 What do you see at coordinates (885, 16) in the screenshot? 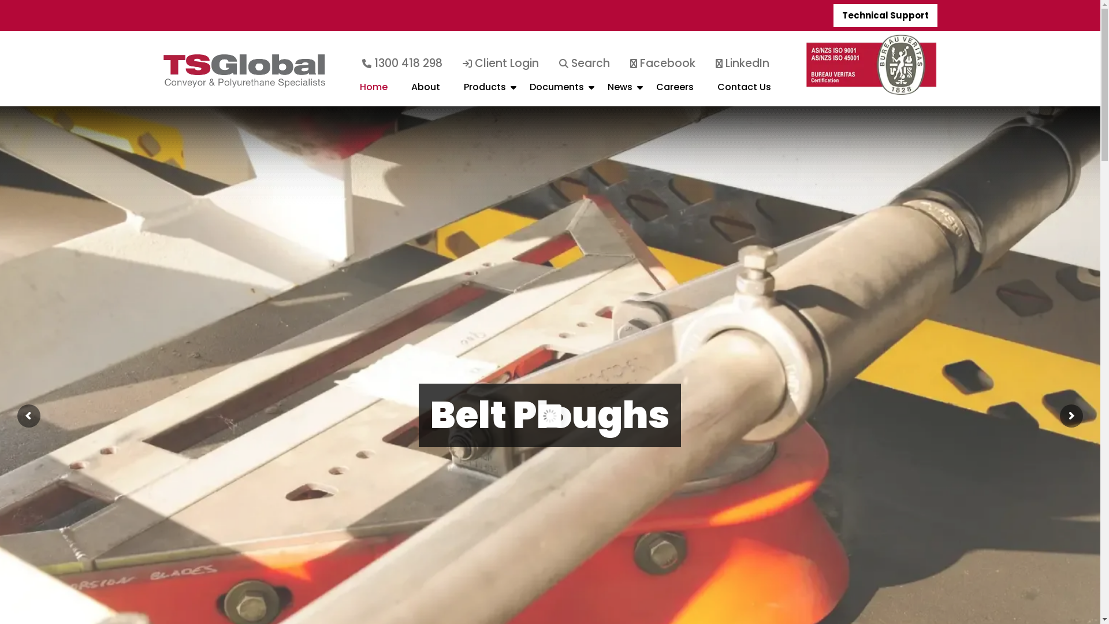
I see `Technical Support` at bounding box center [885, 16].